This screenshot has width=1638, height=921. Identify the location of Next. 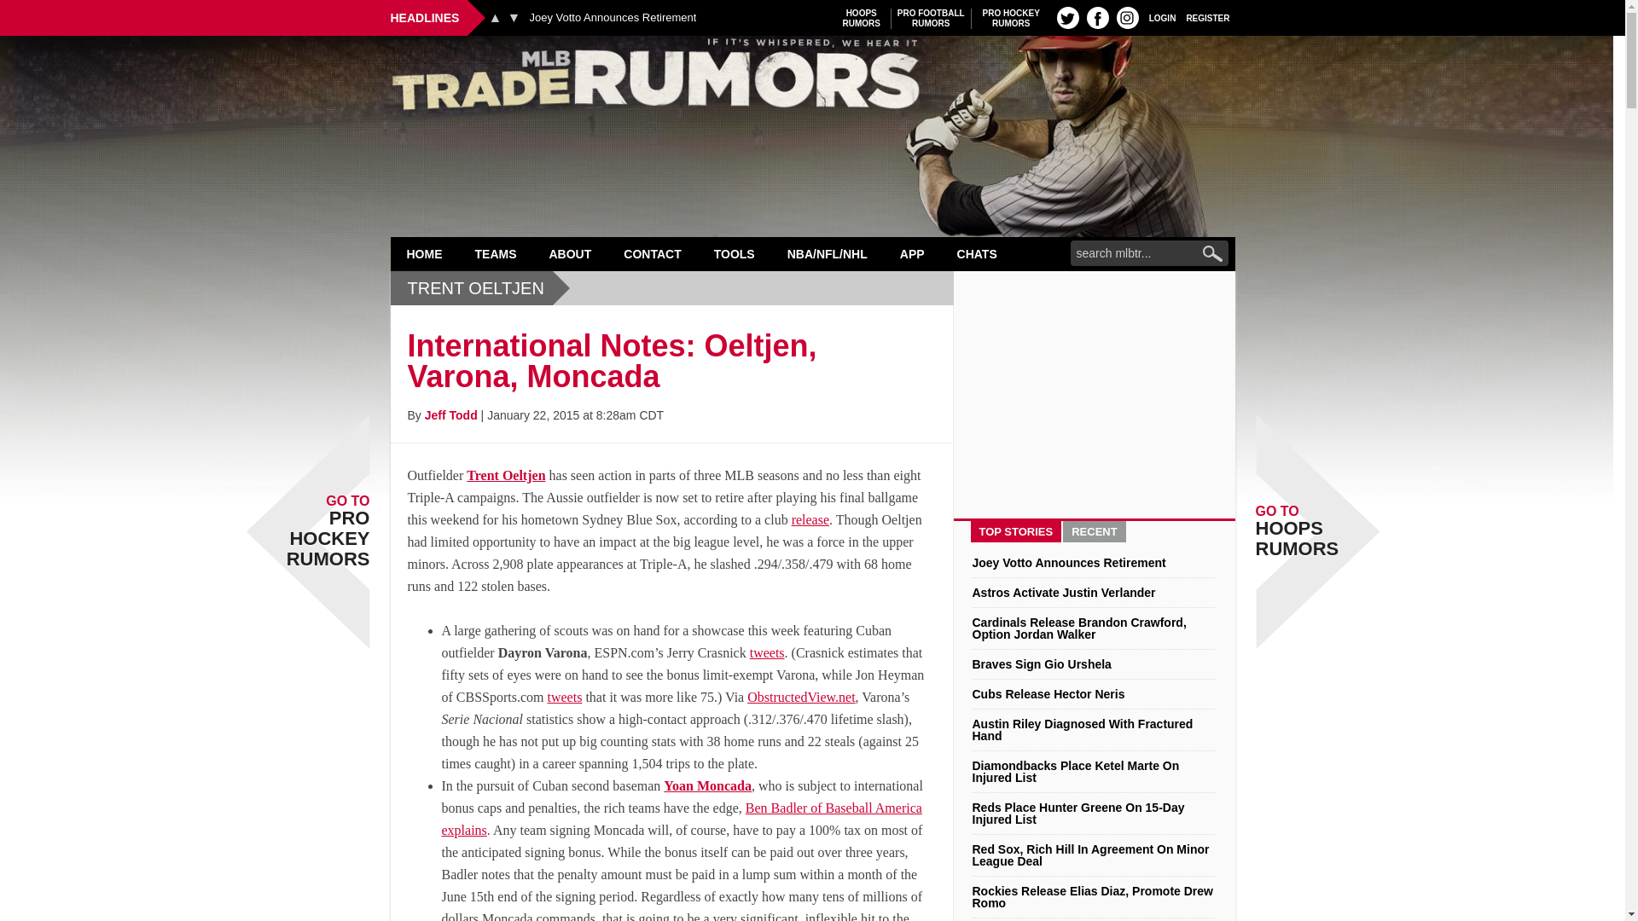
(613, 18).